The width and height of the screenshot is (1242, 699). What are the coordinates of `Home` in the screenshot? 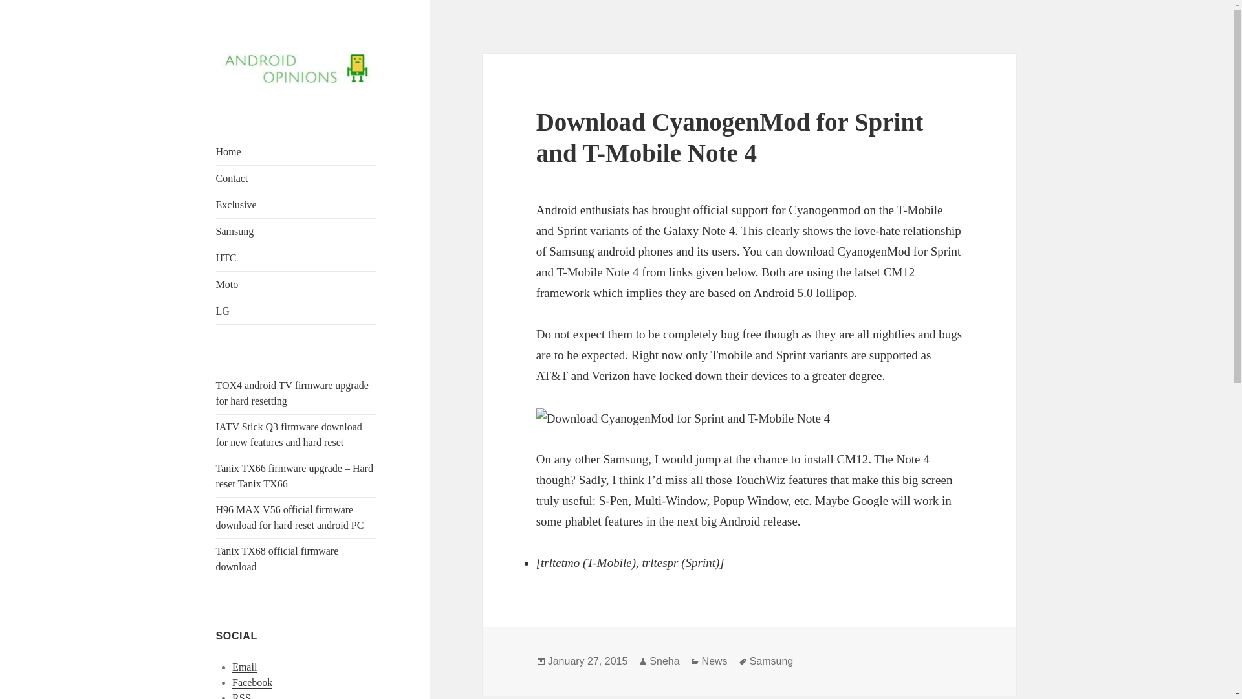 It's located at (296, 151).